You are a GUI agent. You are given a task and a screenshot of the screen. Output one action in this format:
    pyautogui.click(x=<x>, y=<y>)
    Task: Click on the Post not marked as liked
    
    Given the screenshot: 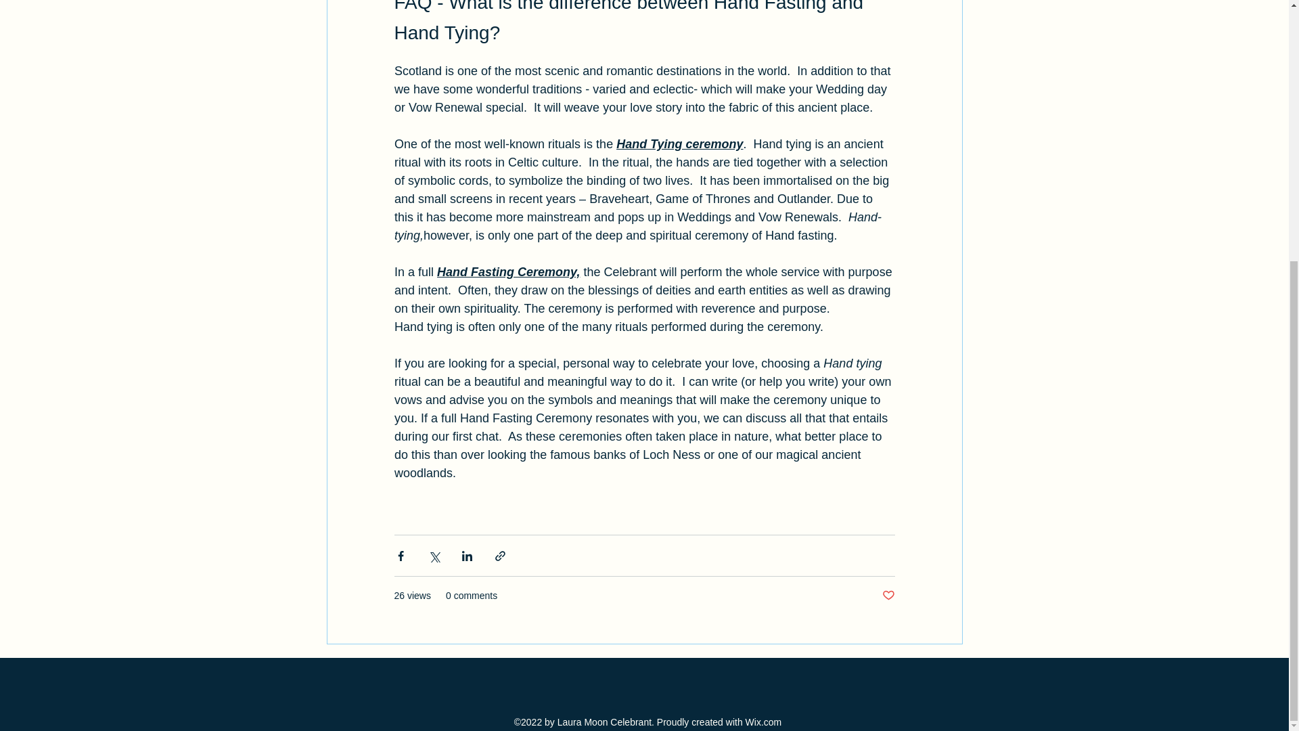 What is the action you would take?
    pyautogui.click(x=888, y=596)
    